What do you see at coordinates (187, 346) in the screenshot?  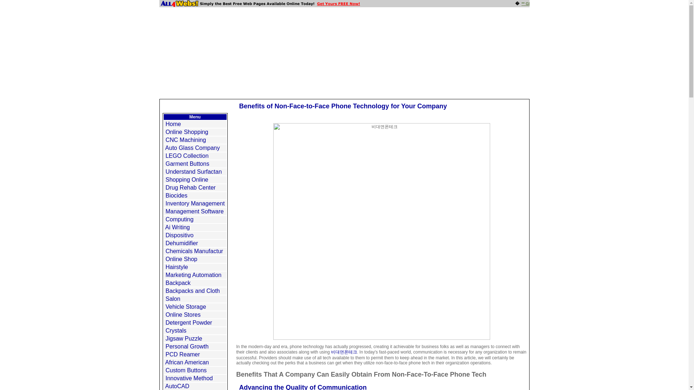 I see `Personal Growth` at bounding box center [187, 346].